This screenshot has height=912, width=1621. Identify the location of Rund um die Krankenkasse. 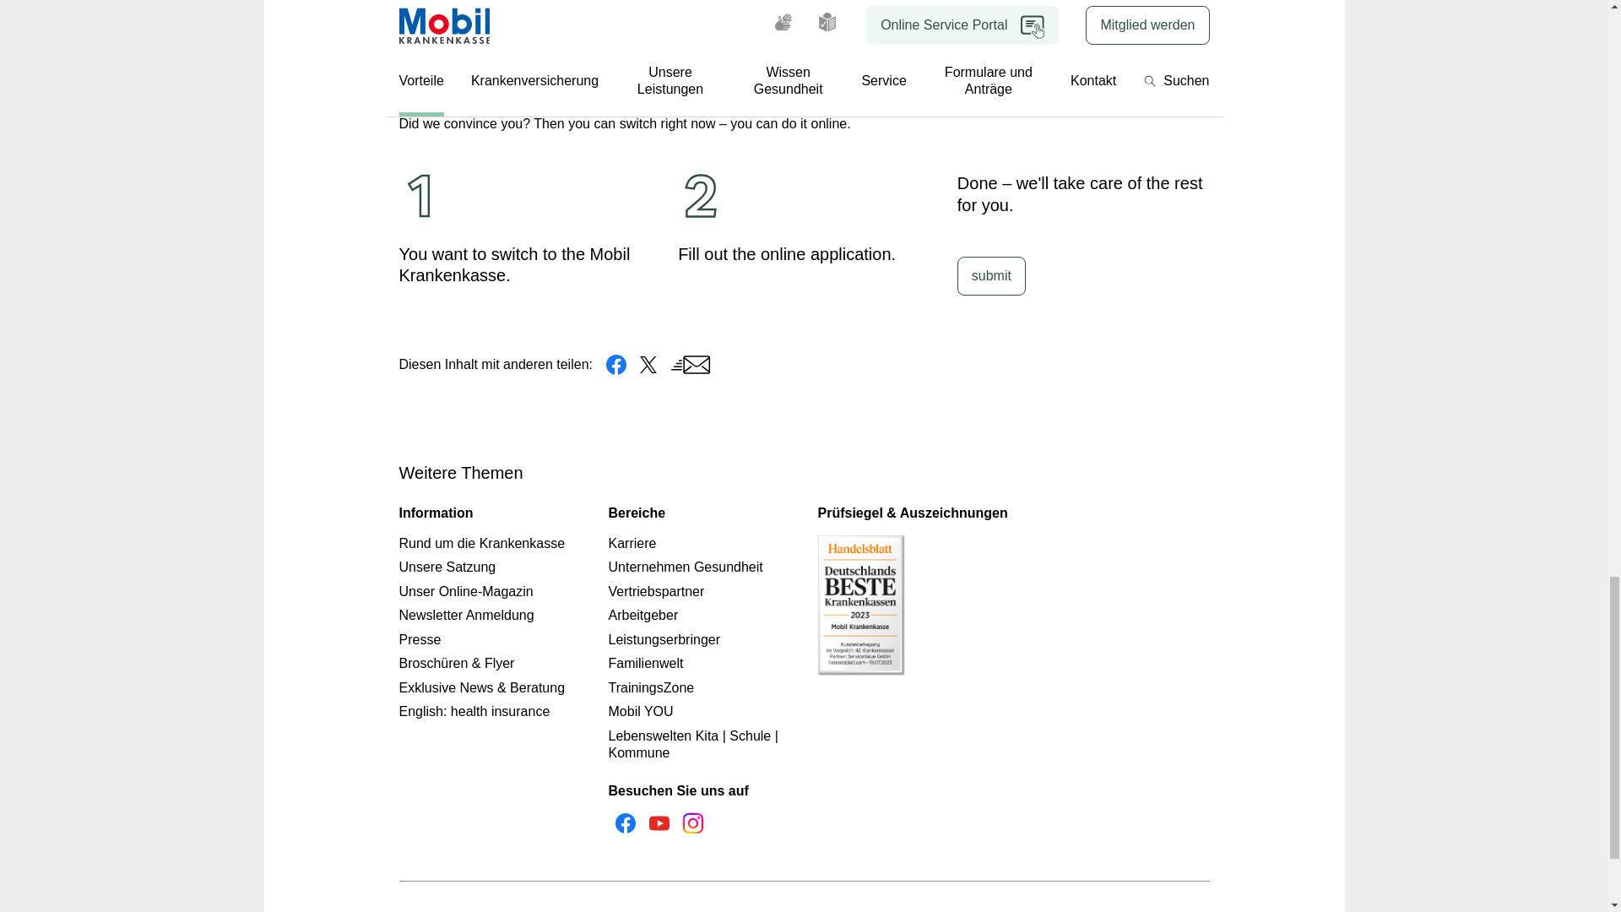
(481, 544).